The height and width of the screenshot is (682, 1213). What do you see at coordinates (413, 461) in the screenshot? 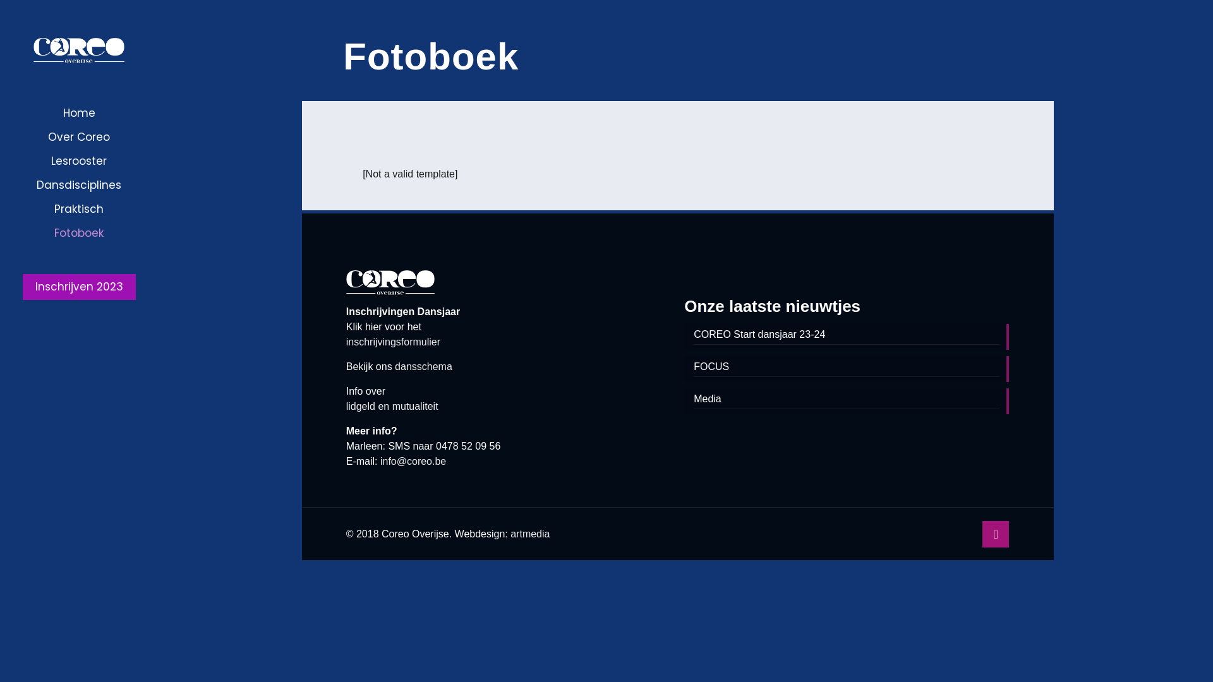
I see `info@coreo.be` at bounding box center [413, 461].